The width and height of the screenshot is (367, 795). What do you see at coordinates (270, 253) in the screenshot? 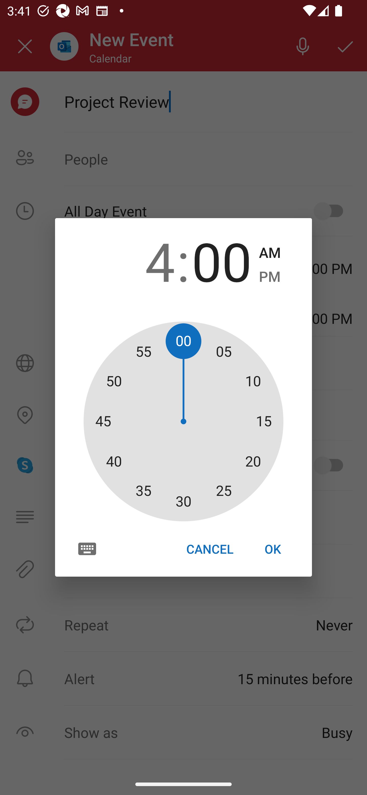
I see `AM` at bounding box center [270, 253].